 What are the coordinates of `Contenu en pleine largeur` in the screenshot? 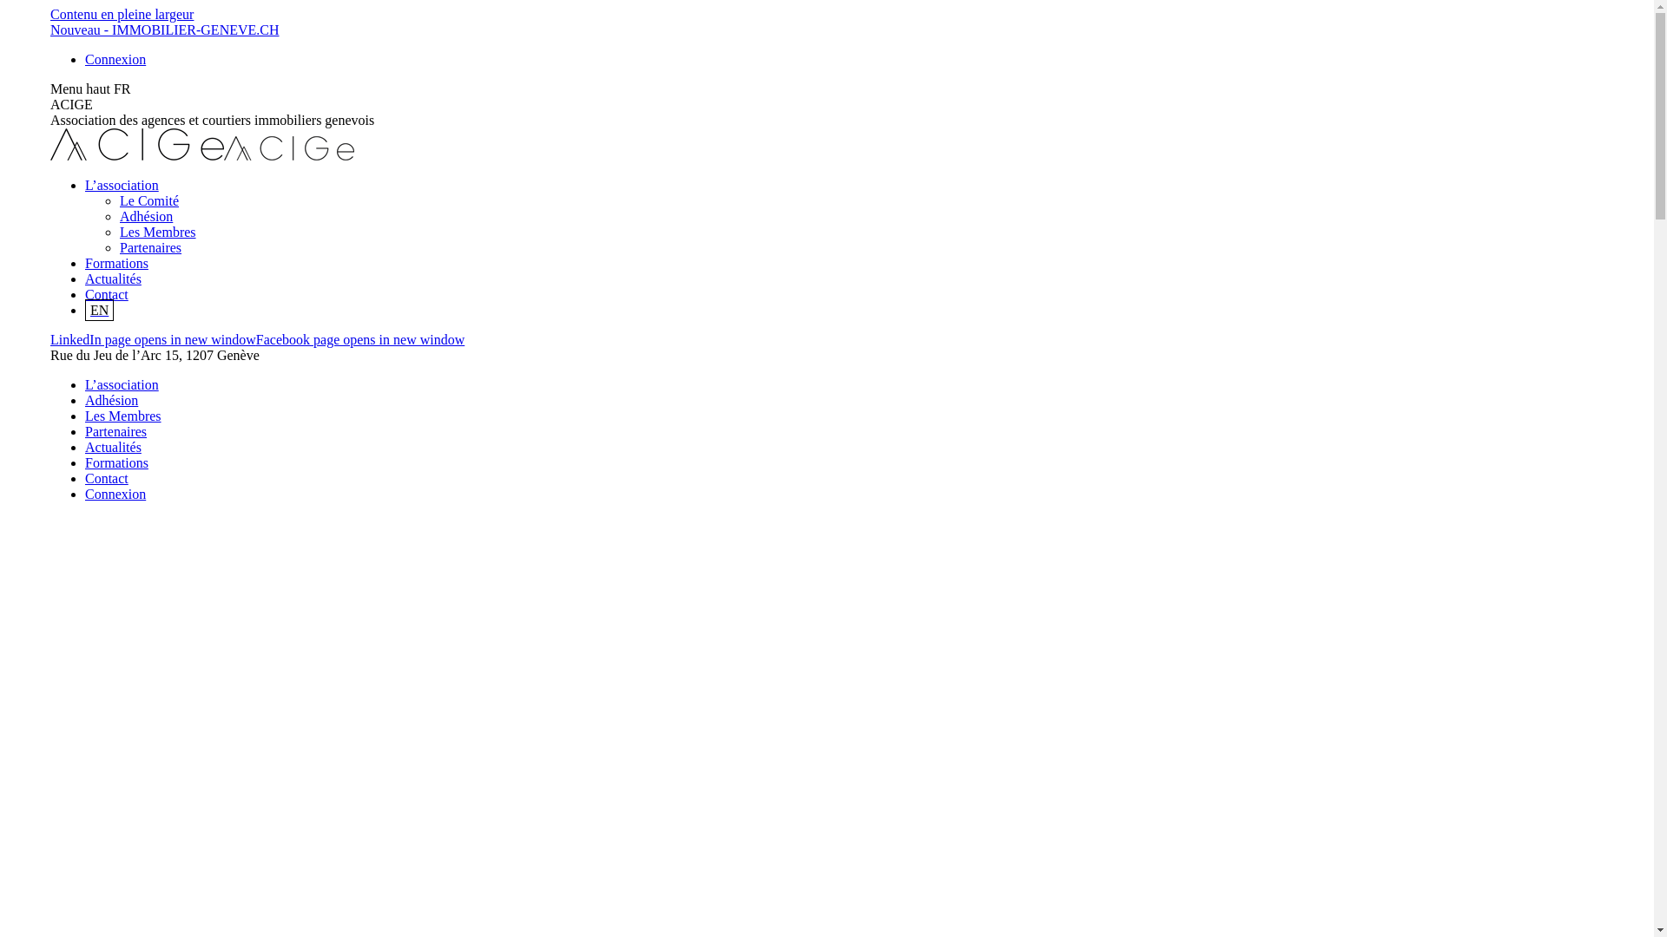 It's located at (122, 14).